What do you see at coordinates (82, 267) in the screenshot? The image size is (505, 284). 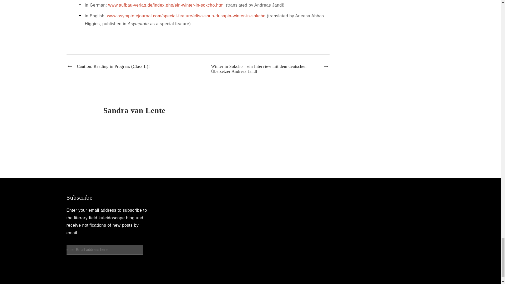 I see `Subscribe` at bounding box center [82, 267].